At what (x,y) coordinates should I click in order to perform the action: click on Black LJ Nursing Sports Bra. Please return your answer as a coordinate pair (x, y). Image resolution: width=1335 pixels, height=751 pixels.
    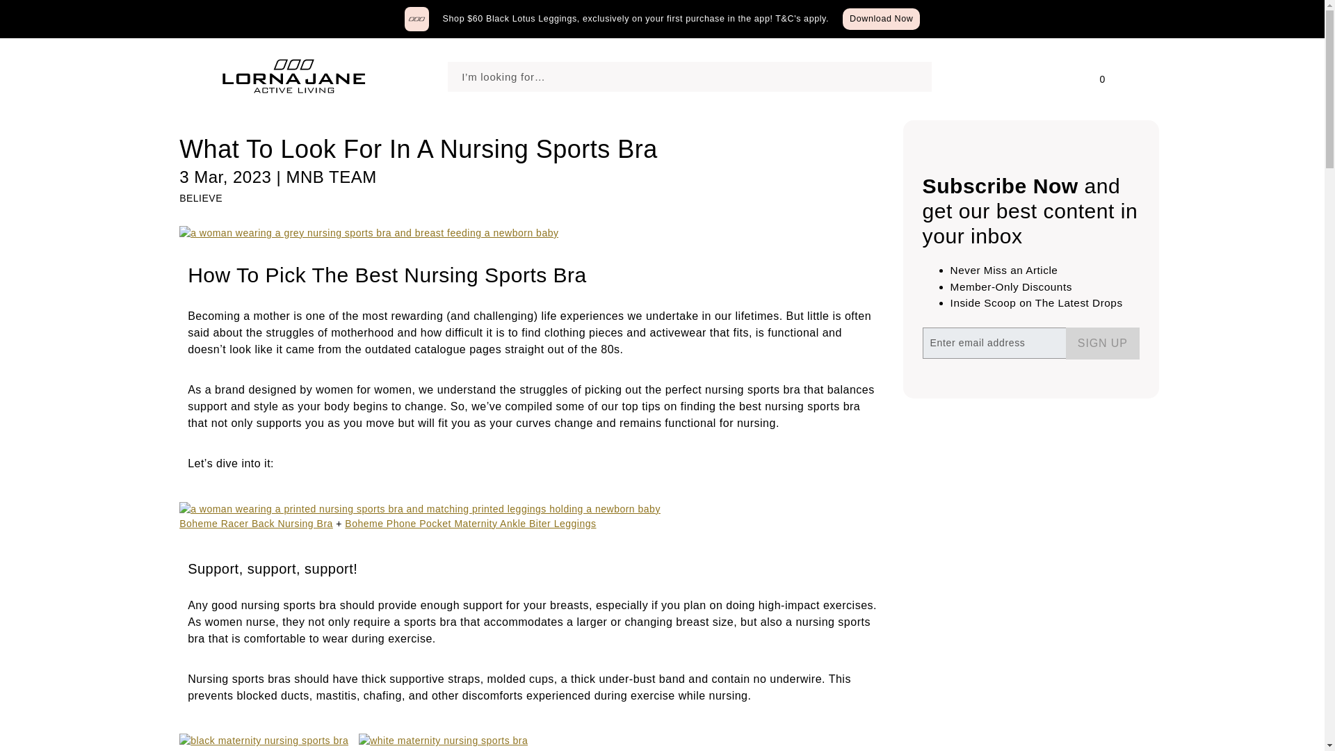
    Looking at the image, I should click on (245, 750).